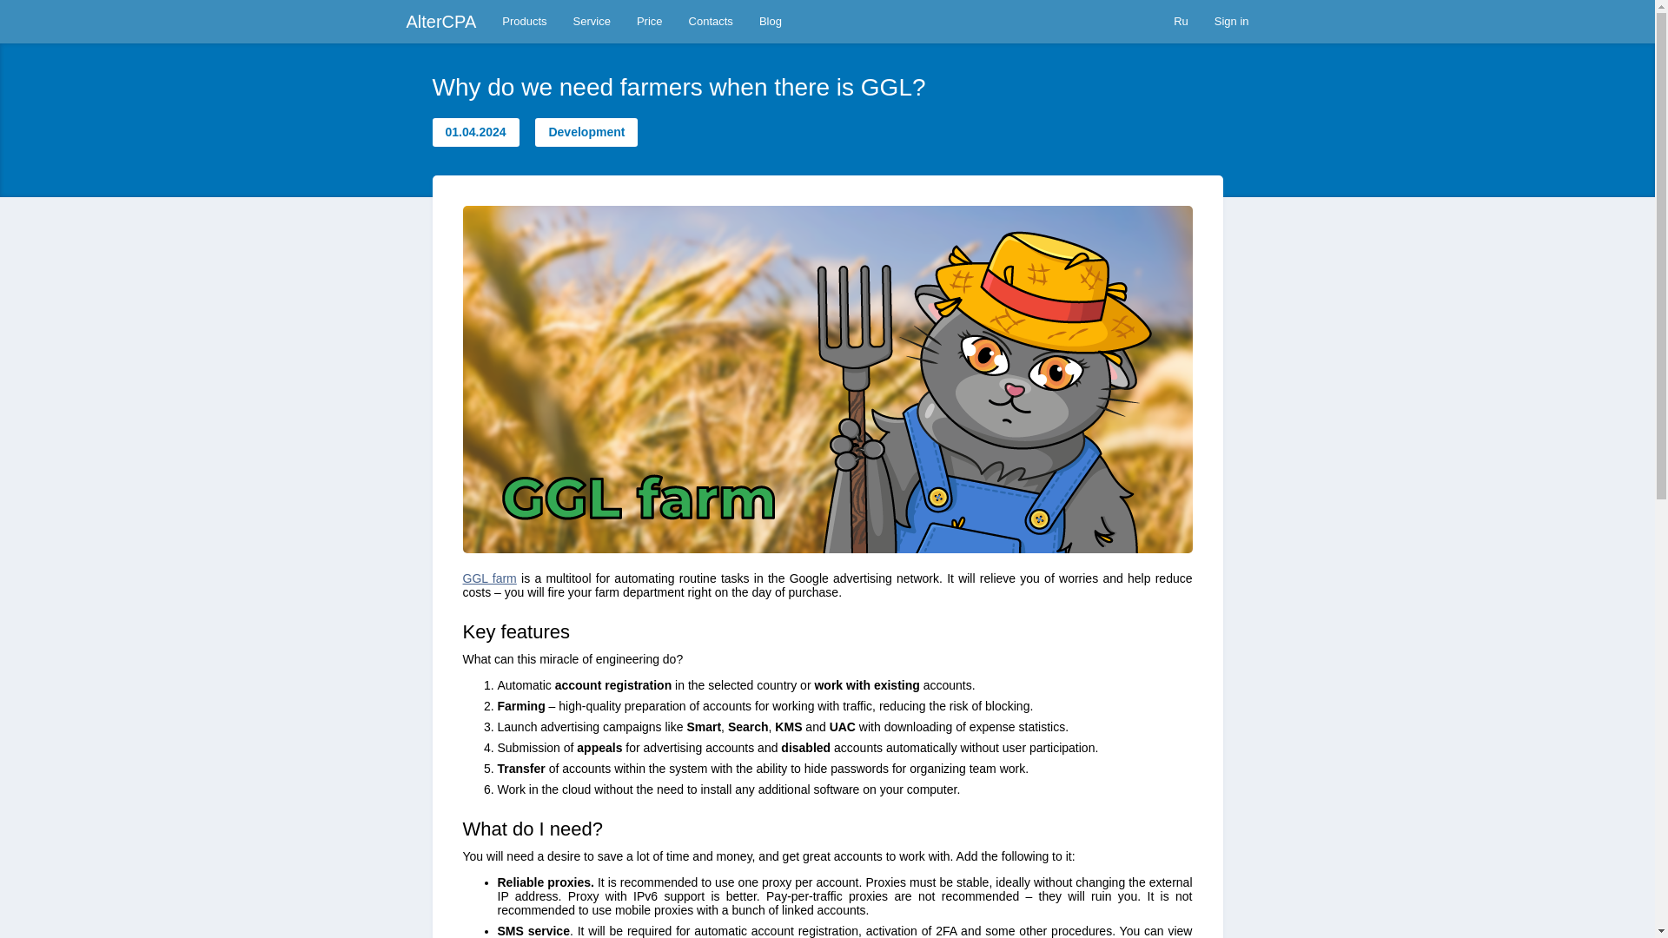  I want to click on Service, so click(592, 21).